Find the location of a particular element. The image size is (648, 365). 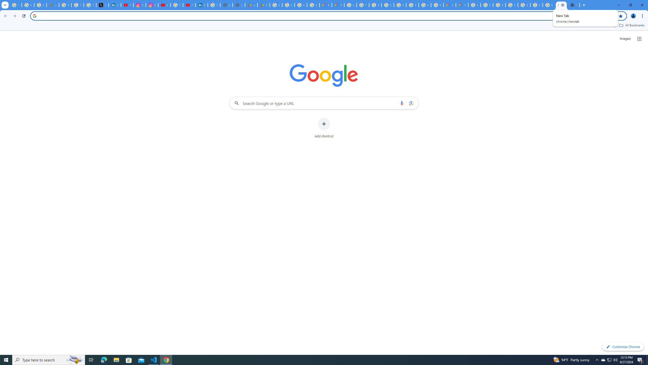

Search for Images  is located at coordinates (625, 39).